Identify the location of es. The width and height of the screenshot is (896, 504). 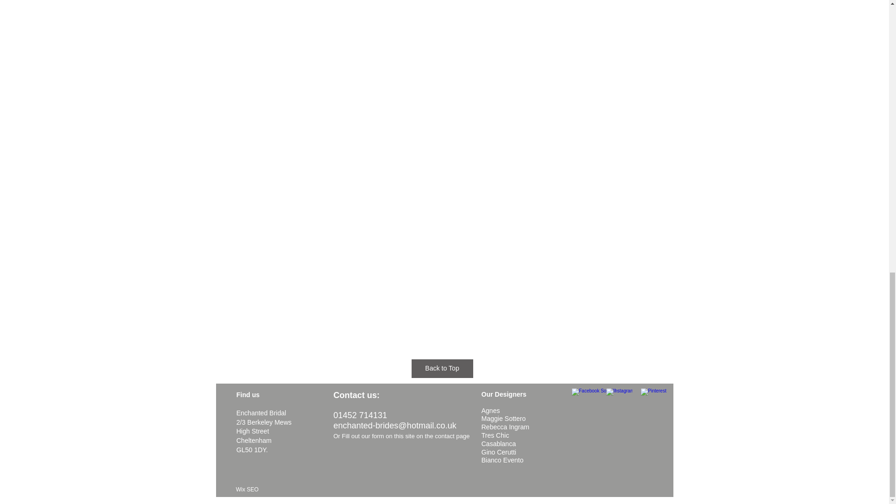
(497, 410).